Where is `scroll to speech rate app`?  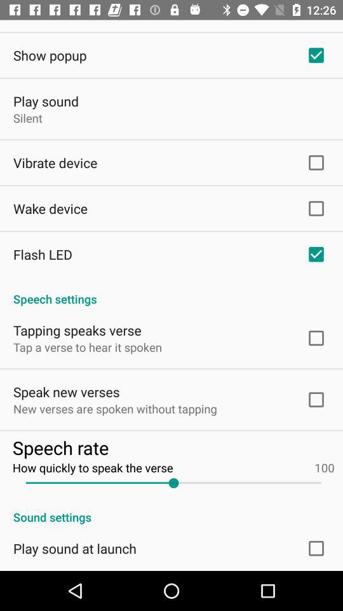 scroll to speech rate app is located at coordinates (173, 447).